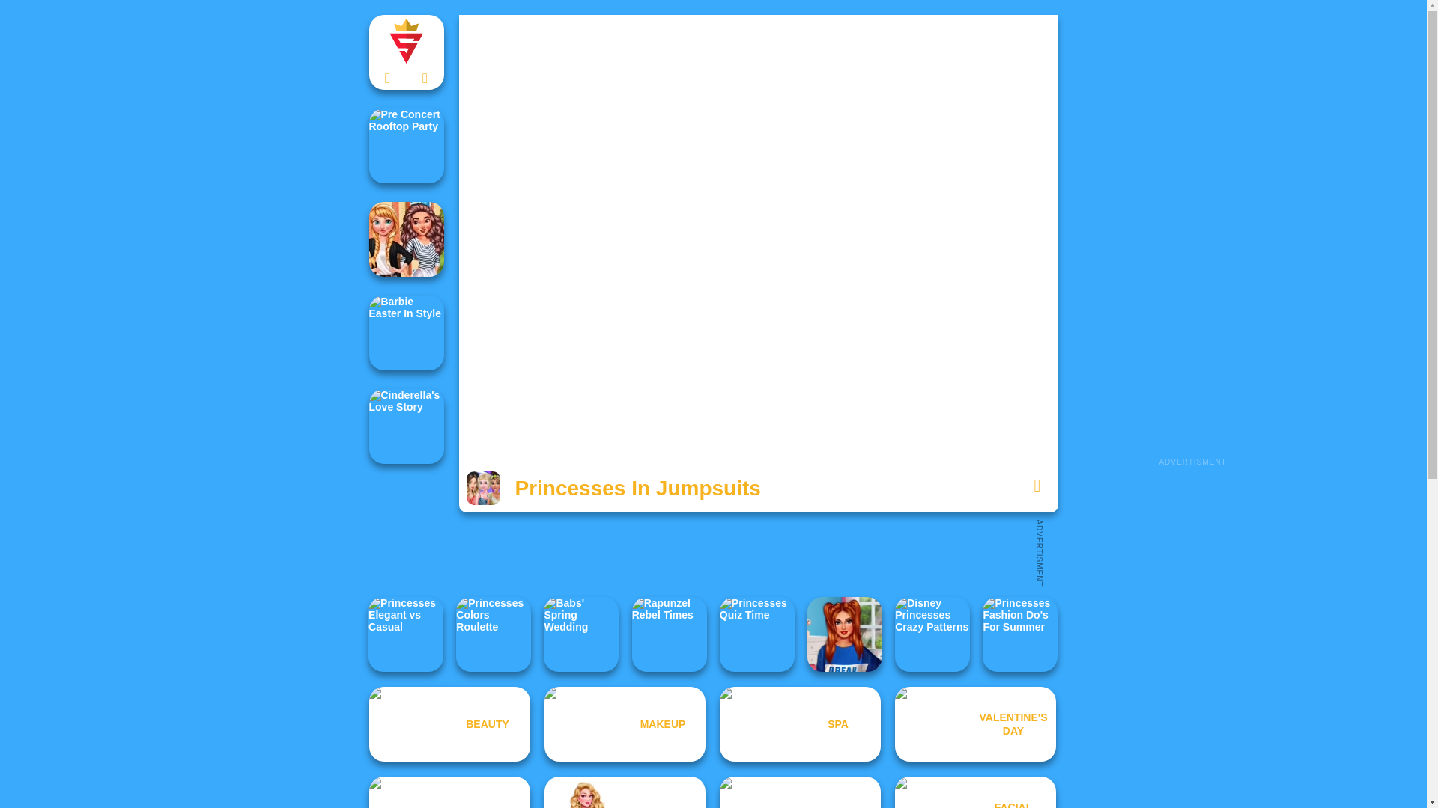 The image size is (1438, 808). What do you see at coordinates (1037, 485) in the screenshot?
I see `Fullscreen` at bounding box center [1037, 485].